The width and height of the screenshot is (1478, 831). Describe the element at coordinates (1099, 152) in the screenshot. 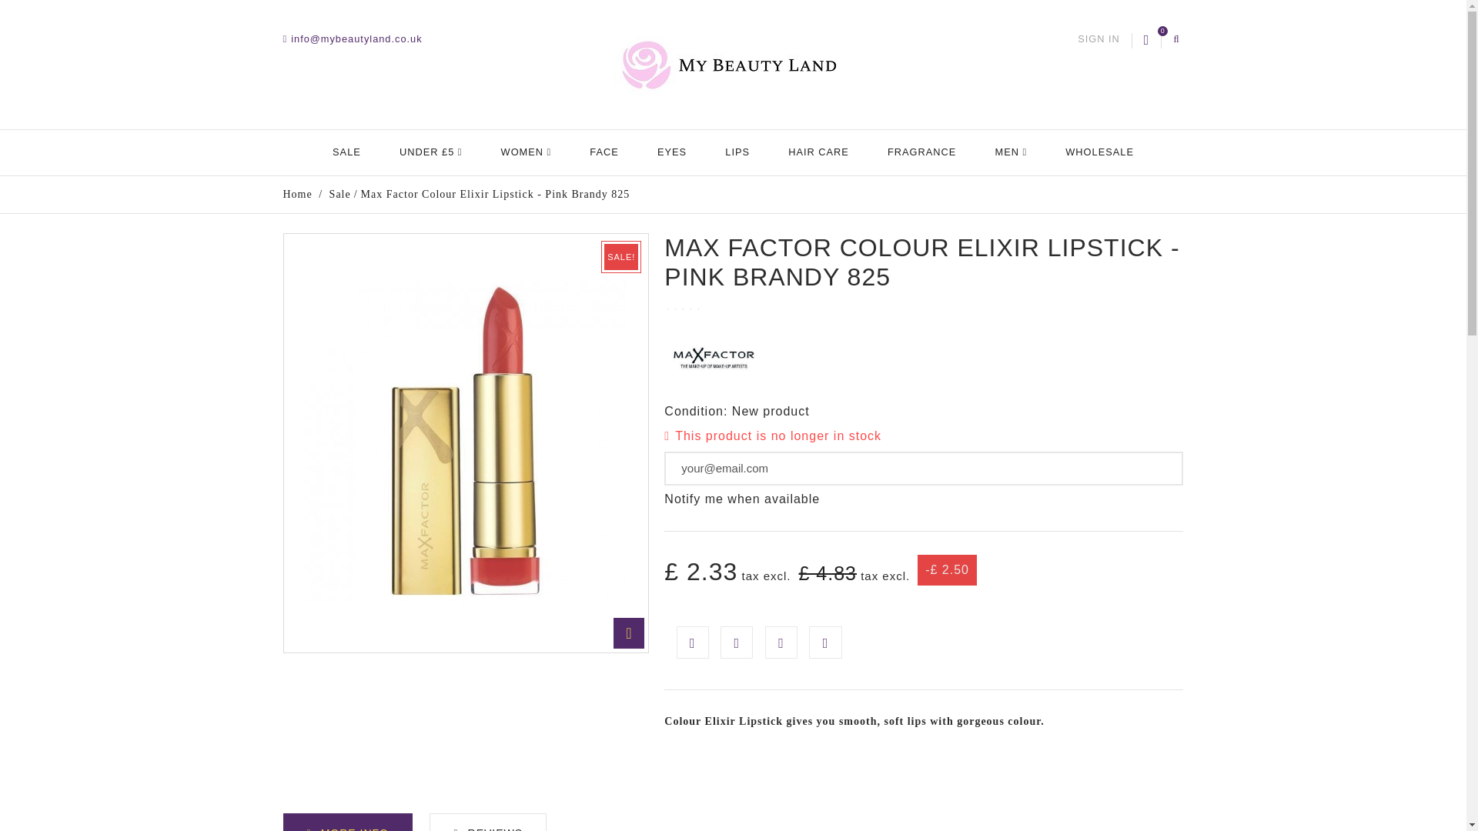

I see `WHOLESALE` at that location.